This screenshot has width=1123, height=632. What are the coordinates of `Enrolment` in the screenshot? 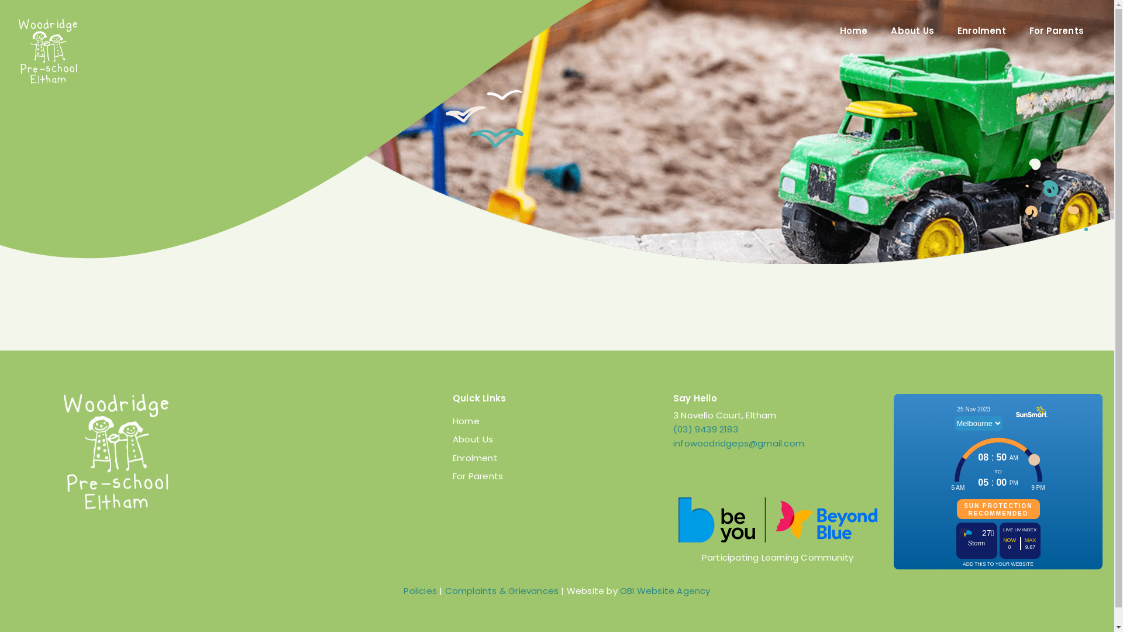 It's located at (557, 458).